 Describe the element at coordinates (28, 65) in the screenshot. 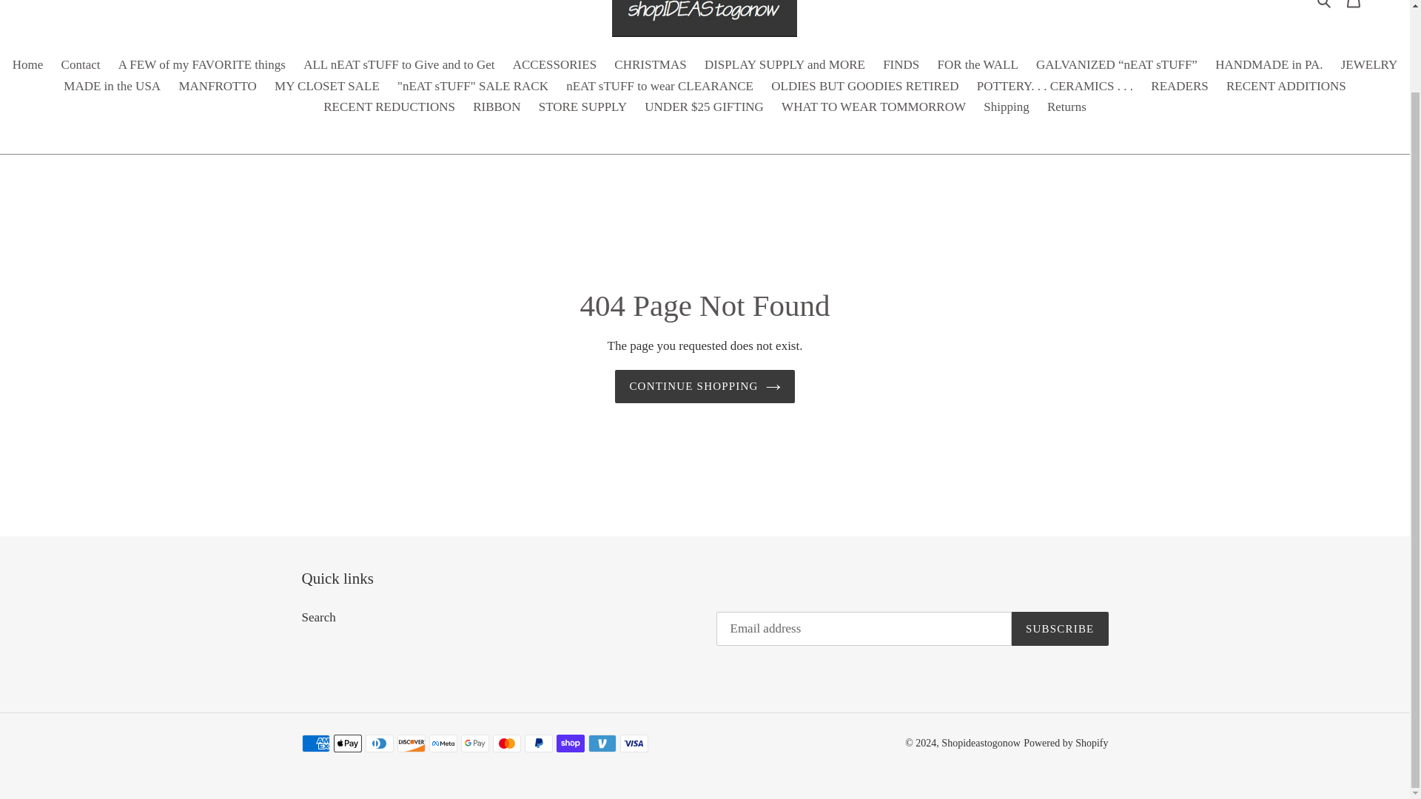

I see `Home` at that location.